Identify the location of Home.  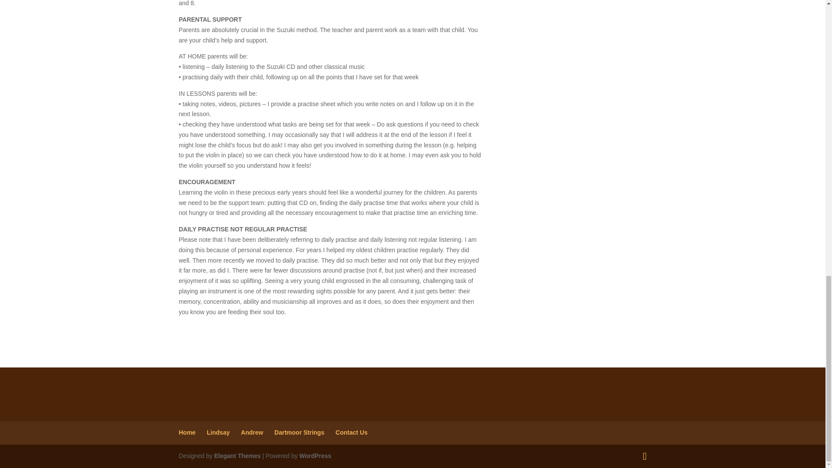
(187, 432).